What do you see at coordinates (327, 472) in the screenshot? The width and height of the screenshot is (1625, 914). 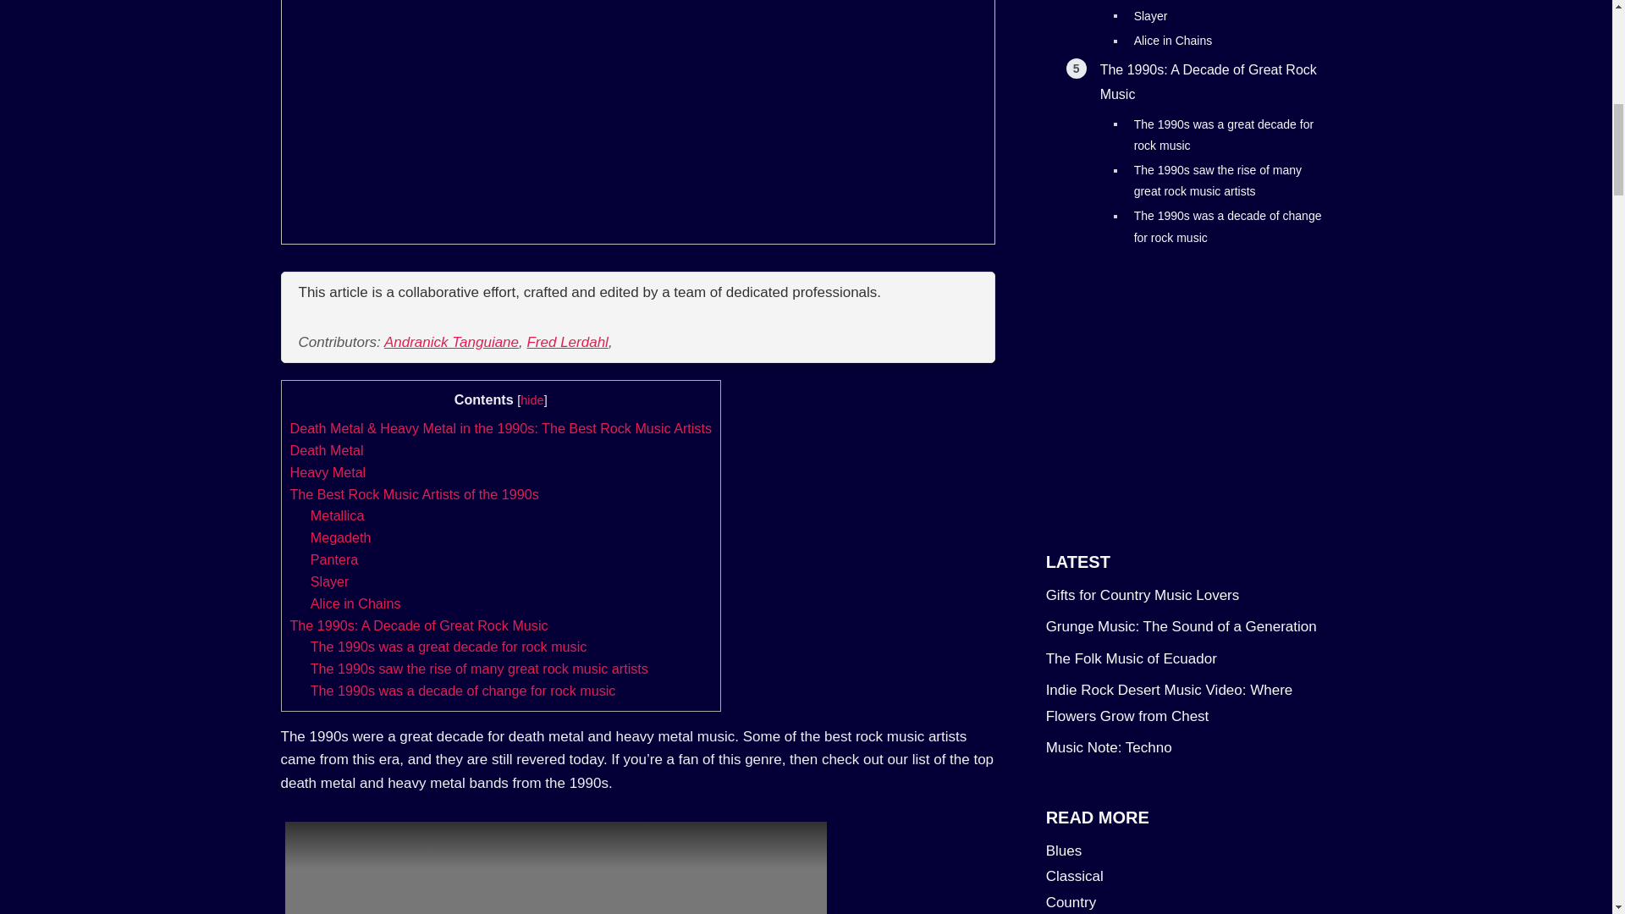 I see `Heavy Metal` at bounding box center [327, 472].